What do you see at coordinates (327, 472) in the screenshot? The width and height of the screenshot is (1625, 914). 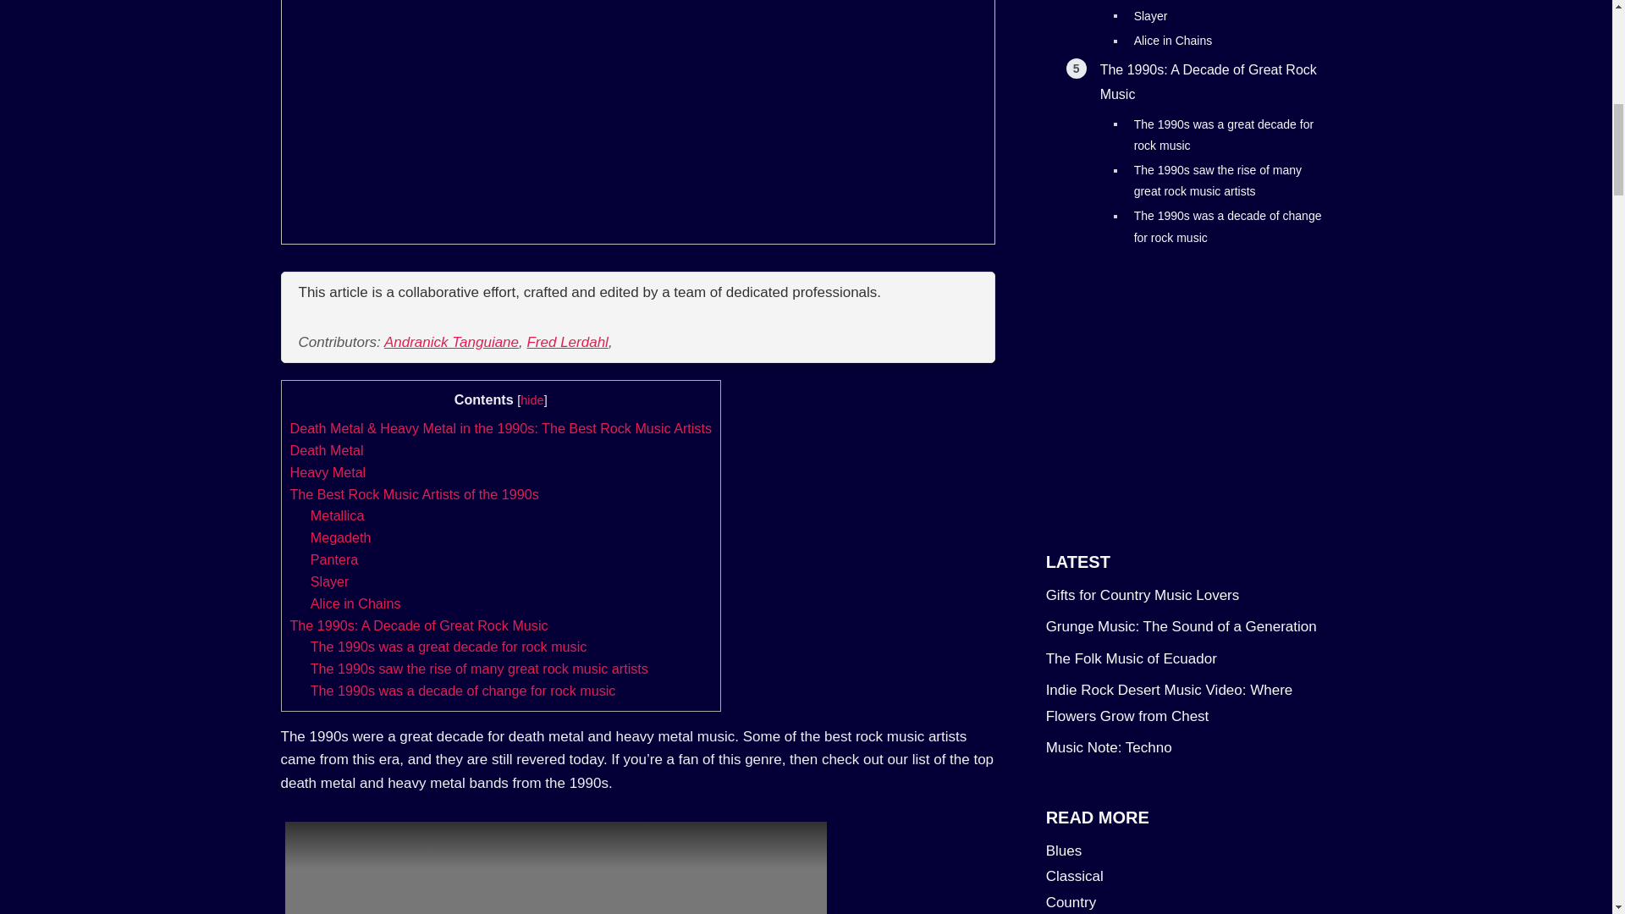 I see `Heavy Metal` at bounding box center [327, 472].